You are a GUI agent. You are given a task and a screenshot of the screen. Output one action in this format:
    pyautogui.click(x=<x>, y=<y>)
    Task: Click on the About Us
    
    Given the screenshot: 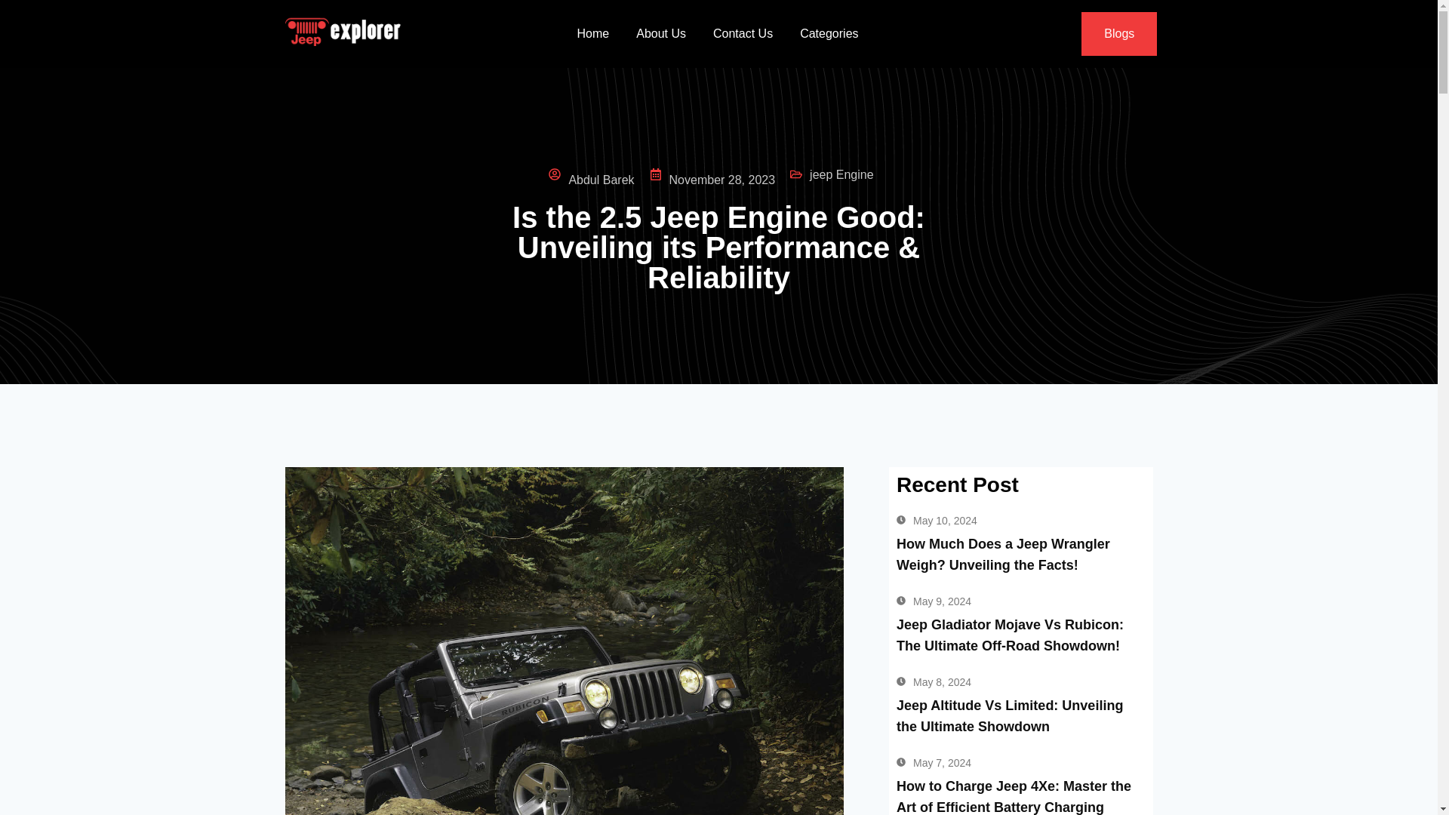 What is the action you would take?
    pyautogui.click(x=661, y=33)
    